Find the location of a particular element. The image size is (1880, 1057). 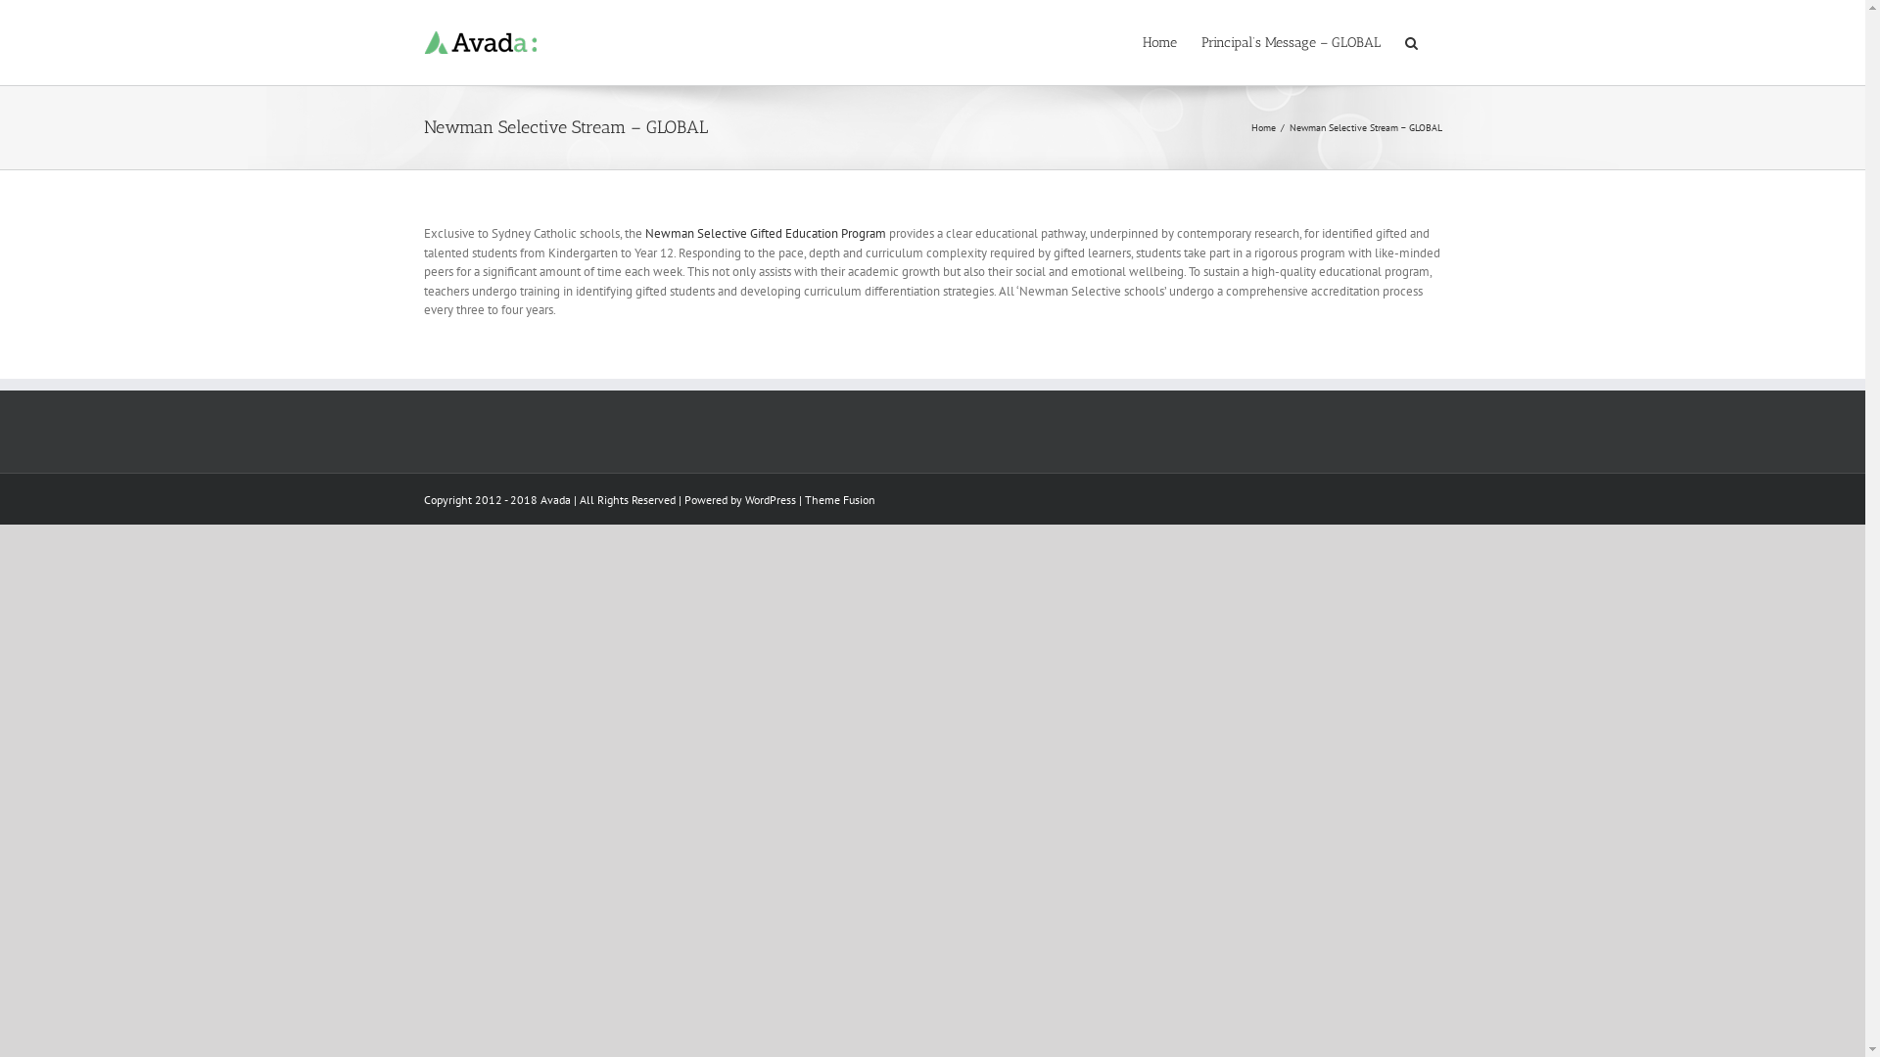

Search is located at coordinates (1410, 41).